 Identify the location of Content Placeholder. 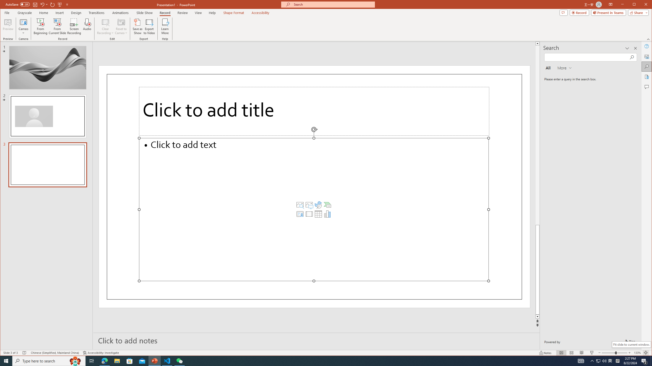
(314, 209).